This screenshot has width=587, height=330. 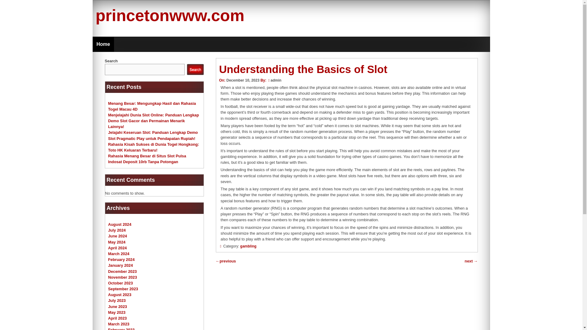 What do you see at coordinates (121, 260) in the screenshot?
I see `February 2024` at bounding box center [121, 260].